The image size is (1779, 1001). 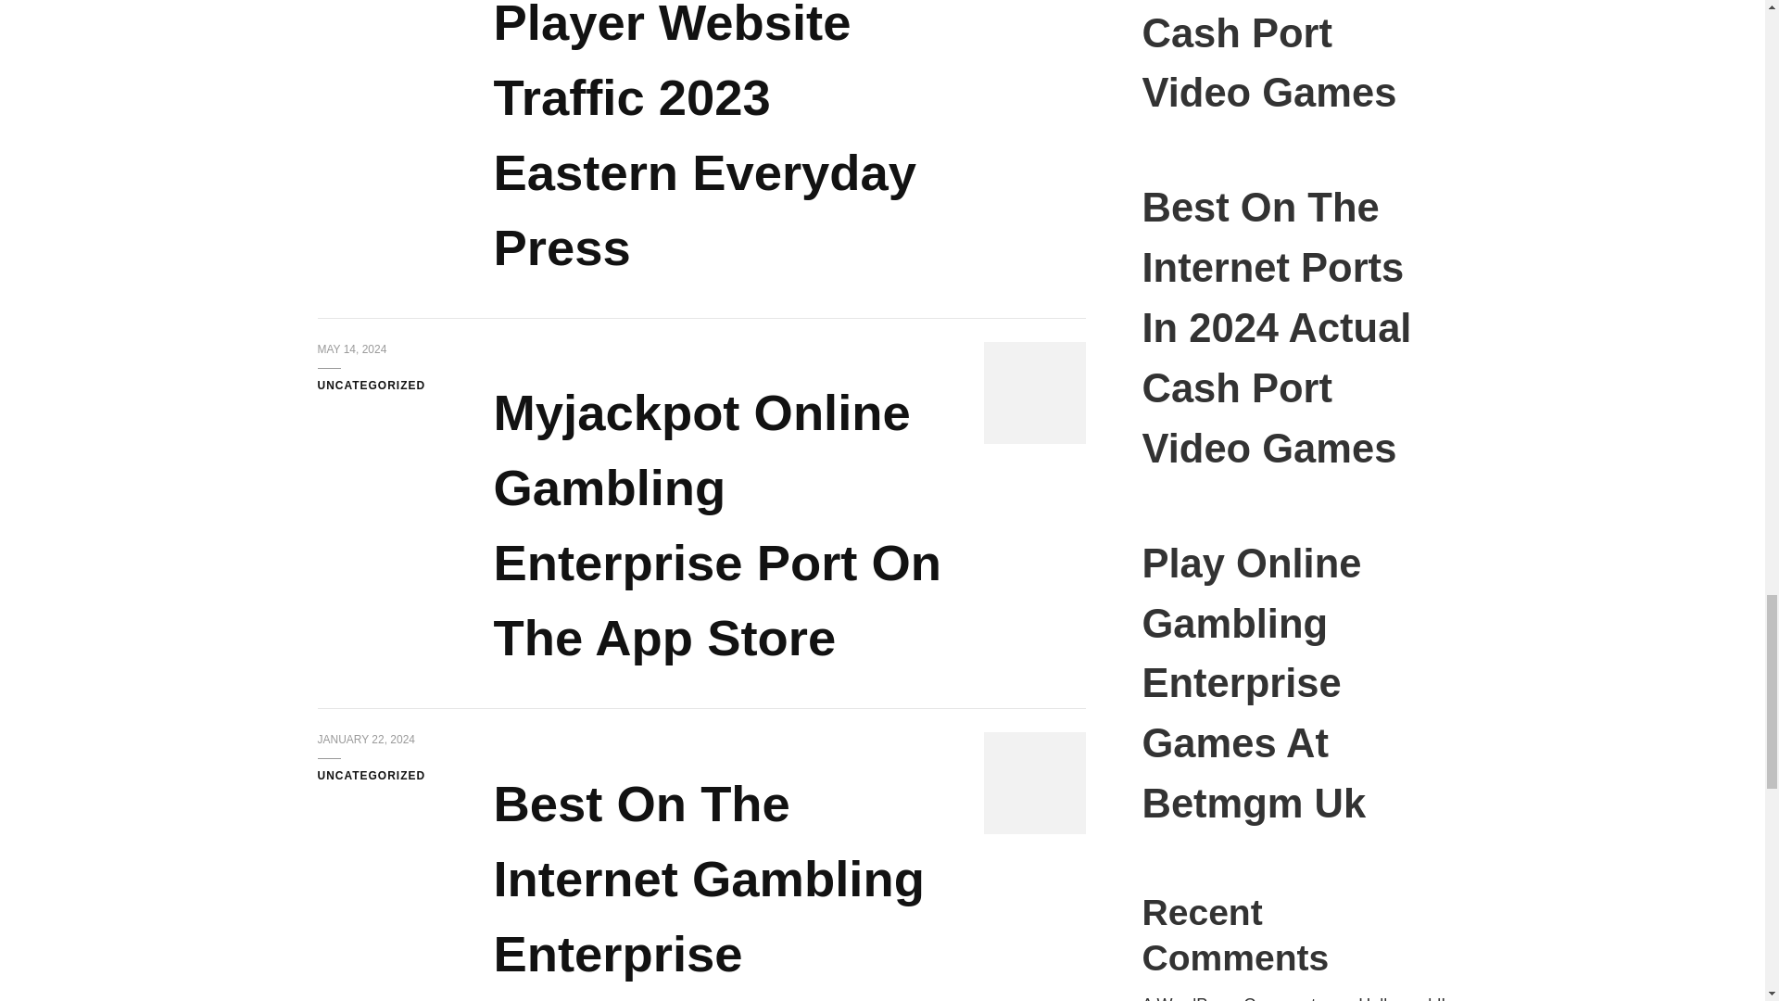 What do you see at coordinates (350, 350) in the screenshot?
I see `MAY 14, 2024` at bounding box center [350, 350].